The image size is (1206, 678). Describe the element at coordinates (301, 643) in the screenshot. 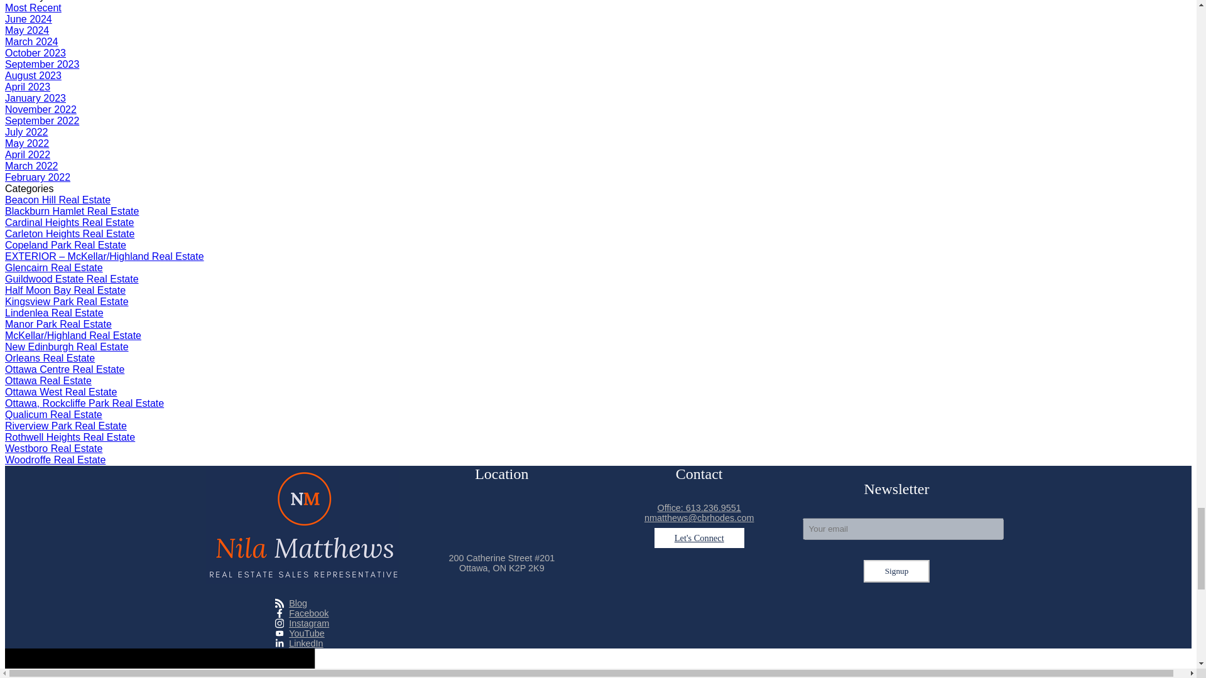

I see `LinkedIn` at that location.